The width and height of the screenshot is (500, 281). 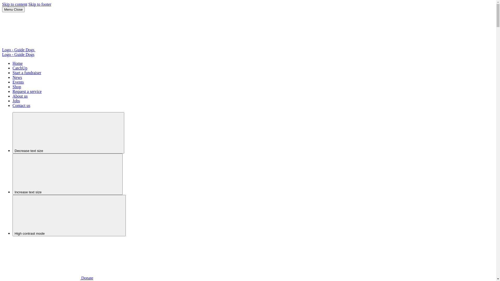 What do you see at coordinates (15, 4) in the screenshot?
I see `Skip to content` at bounding box center [15, 4].